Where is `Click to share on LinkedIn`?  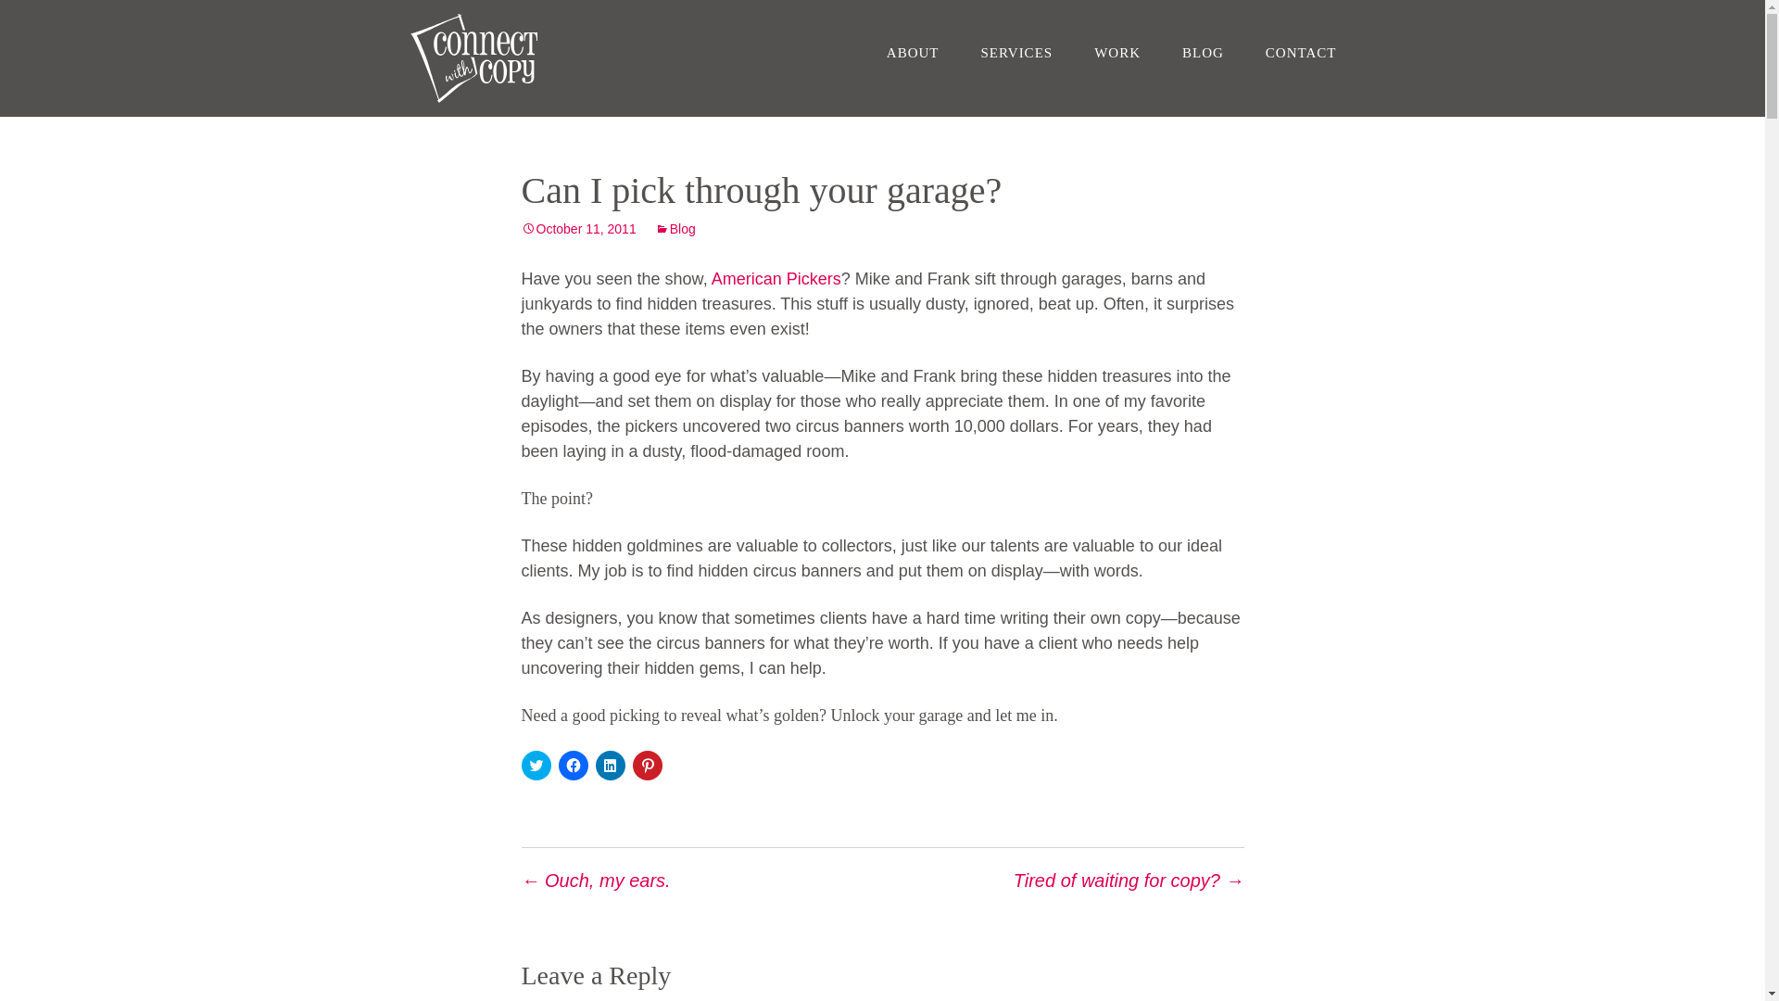
Click to share on LinkedIn is located at coordinates (609, 766).